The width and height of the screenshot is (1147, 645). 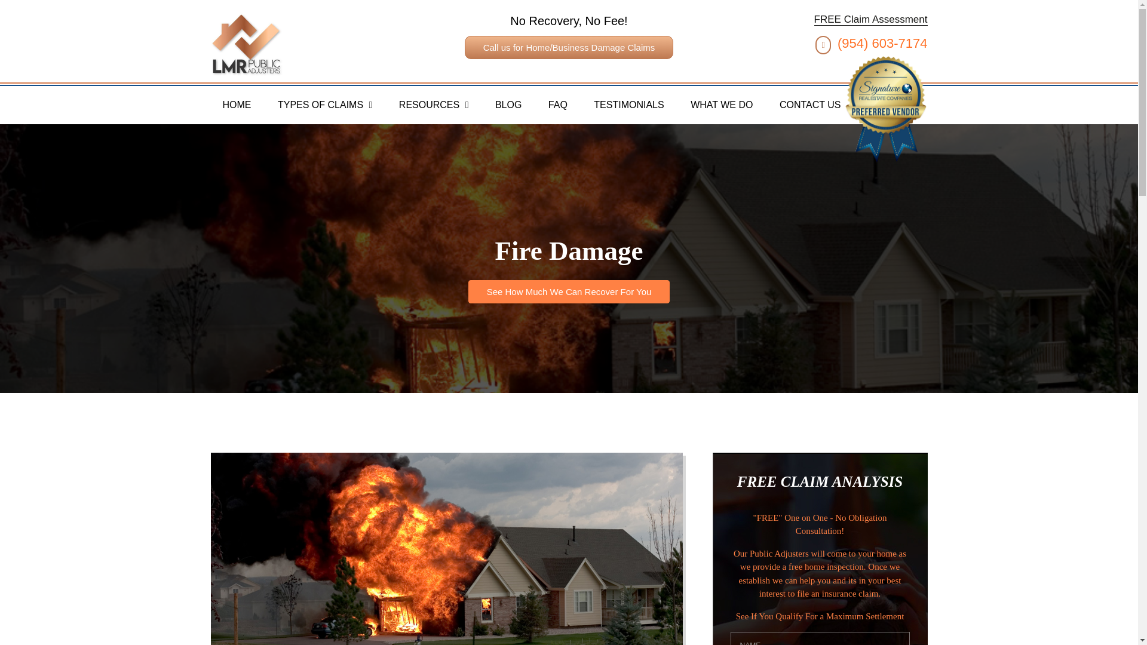 What do you see at coordinates (325, 105) in the screenshot?
I see `TYPES OF CLAIMS` at bounding box center [325, 105].